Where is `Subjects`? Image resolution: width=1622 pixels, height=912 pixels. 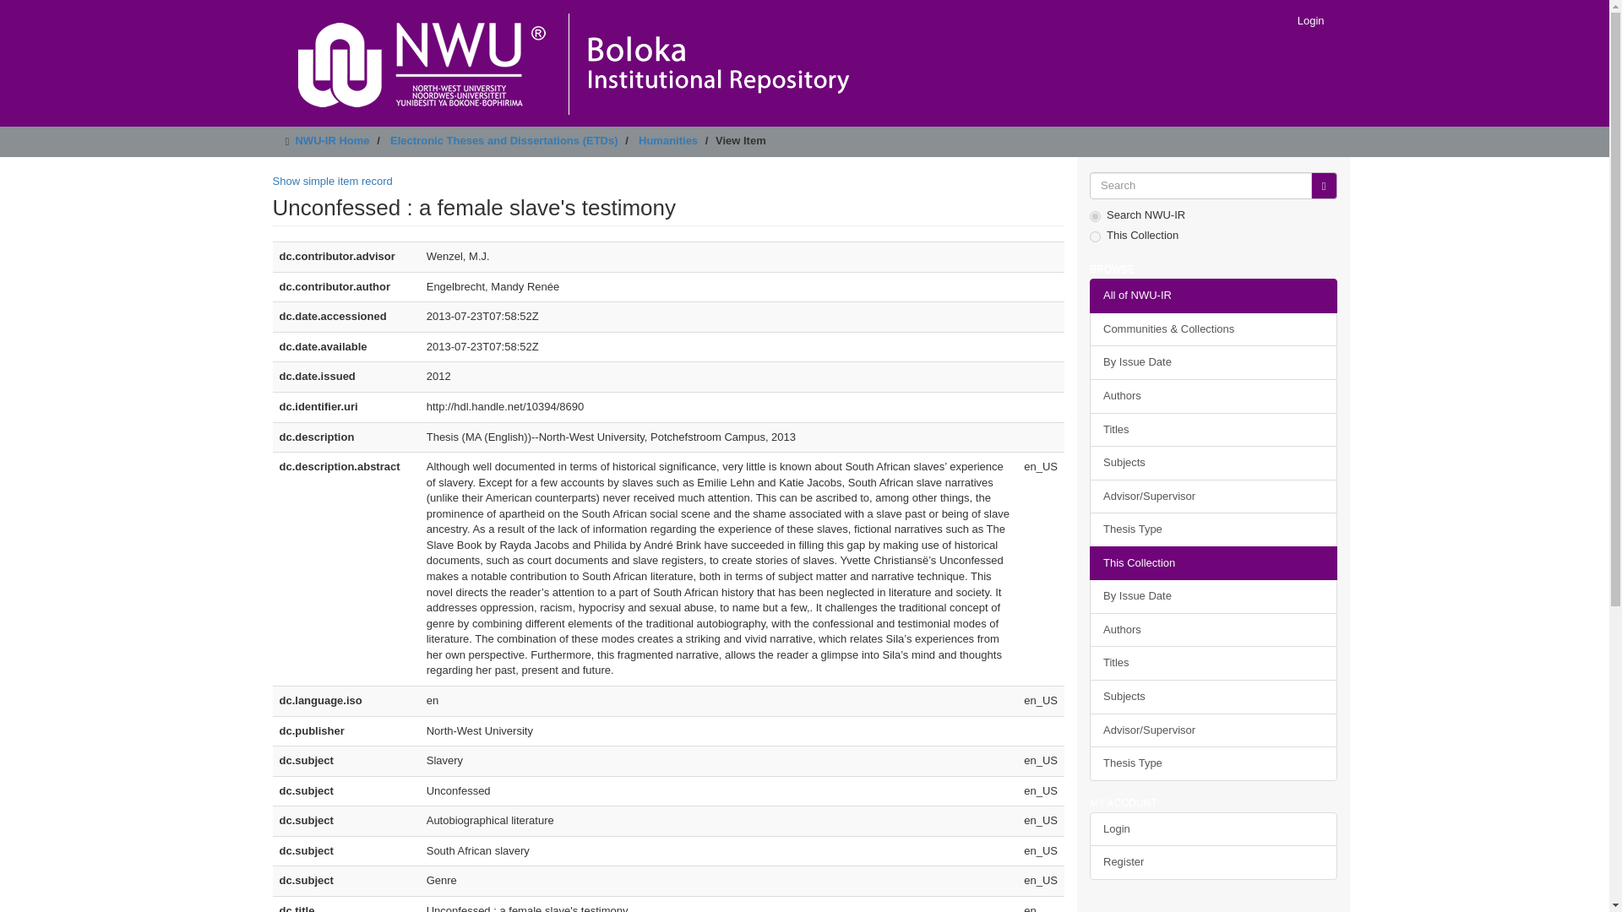 Subjects is located at coordinates (1213, 696).